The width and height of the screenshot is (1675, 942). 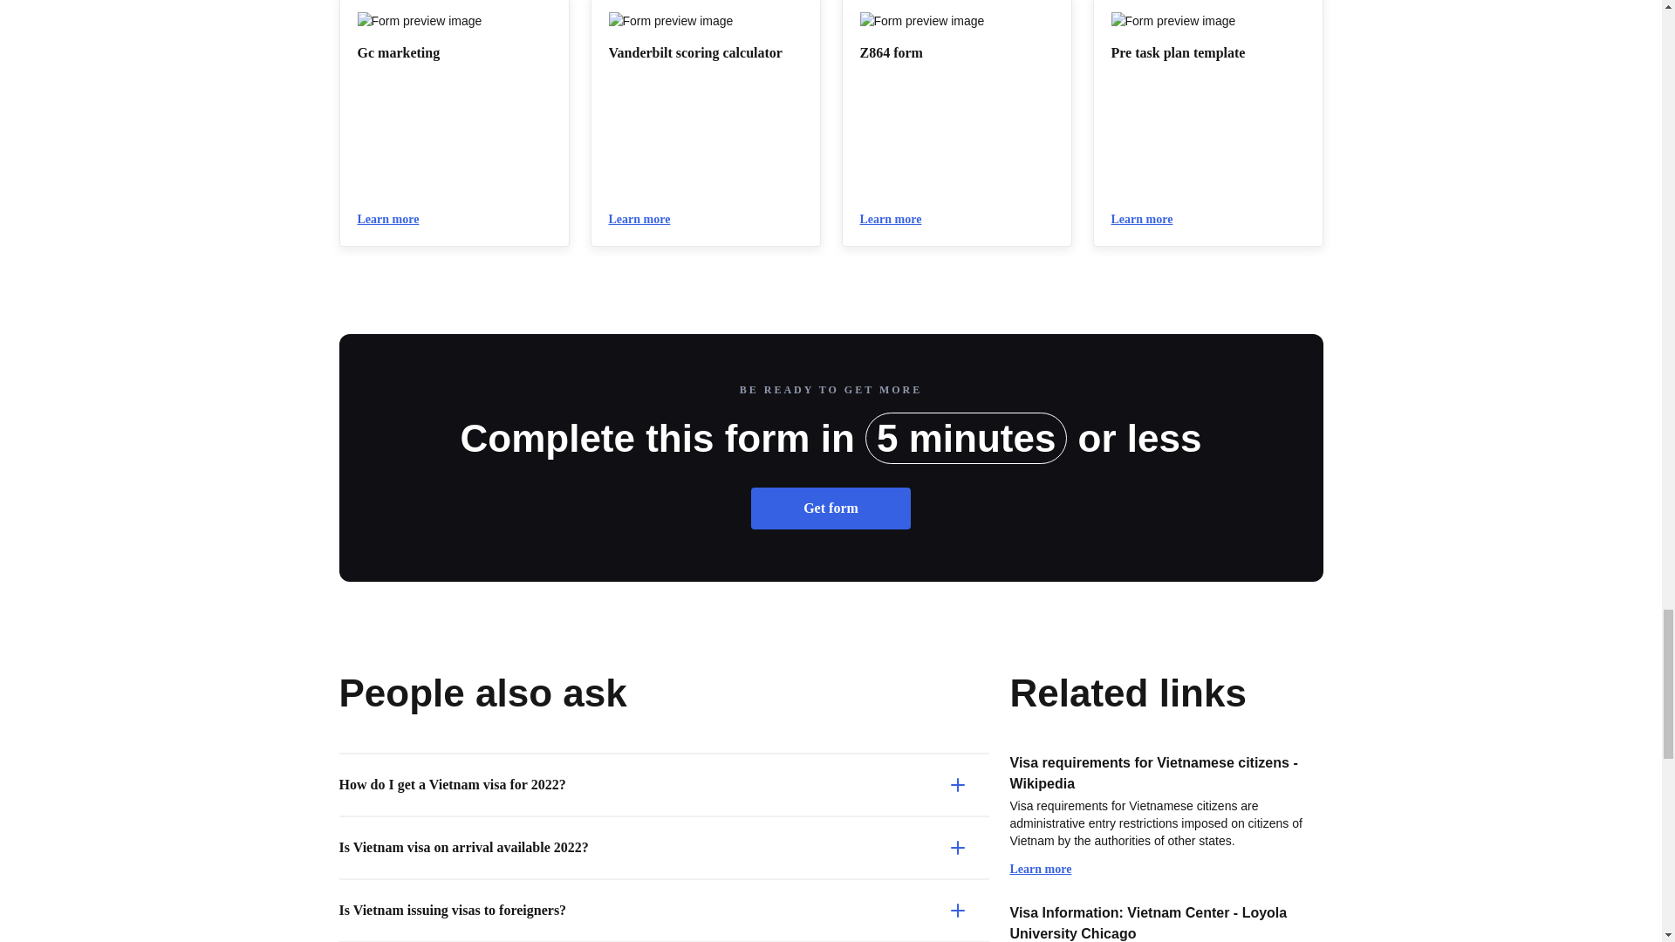 What do you see at coordinates (396, 220) in the screenshot?
I see `Learn more` at bounding box center [396, 220].